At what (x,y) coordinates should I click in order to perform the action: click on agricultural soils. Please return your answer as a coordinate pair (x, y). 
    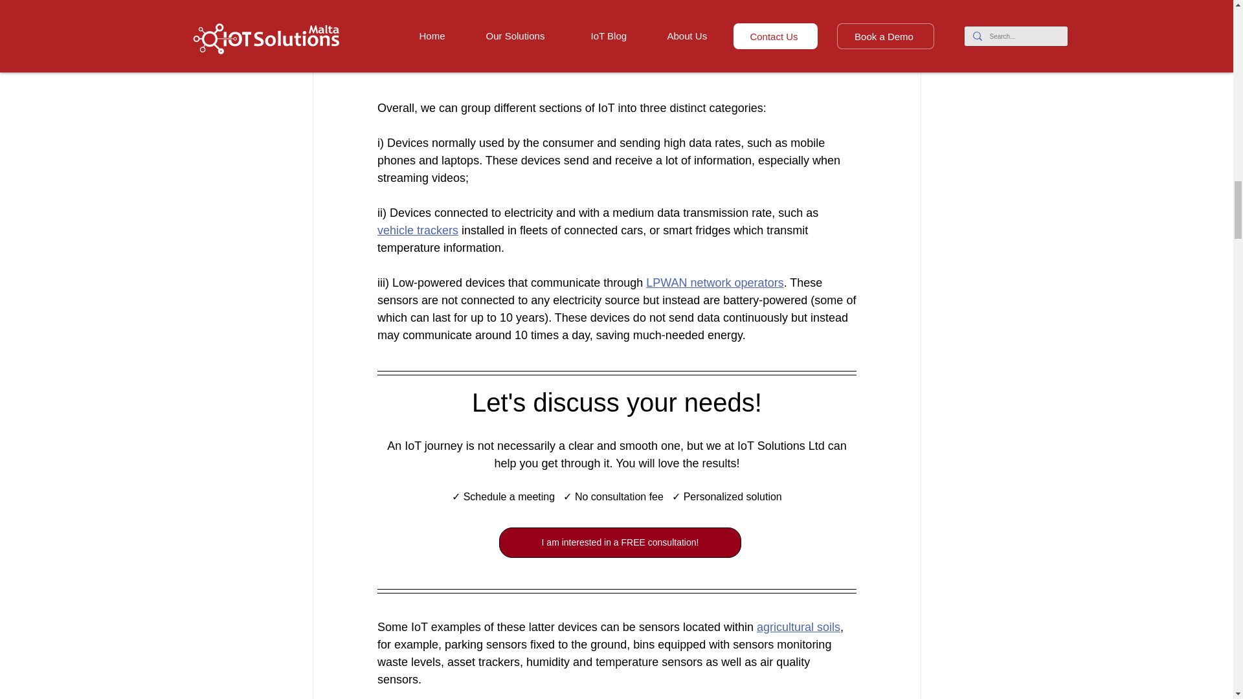
    Looking at the image, I should click on (798, 627).